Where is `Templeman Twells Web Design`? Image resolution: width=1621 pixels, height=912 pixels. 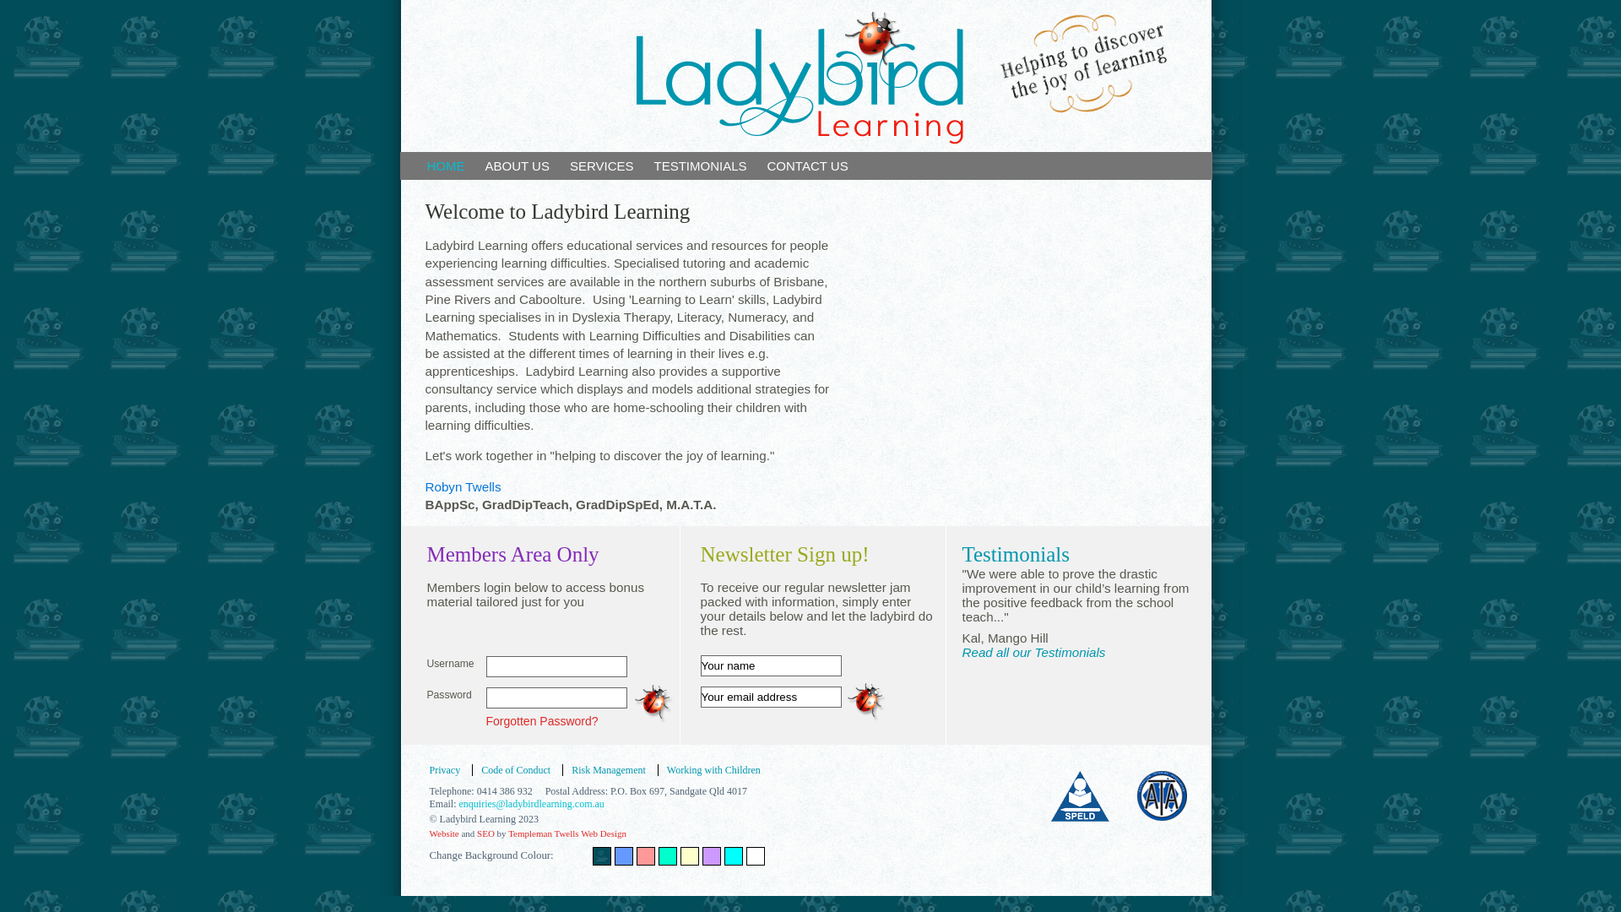
Templeman Twells Web Design is located at coordinates (567, 833).